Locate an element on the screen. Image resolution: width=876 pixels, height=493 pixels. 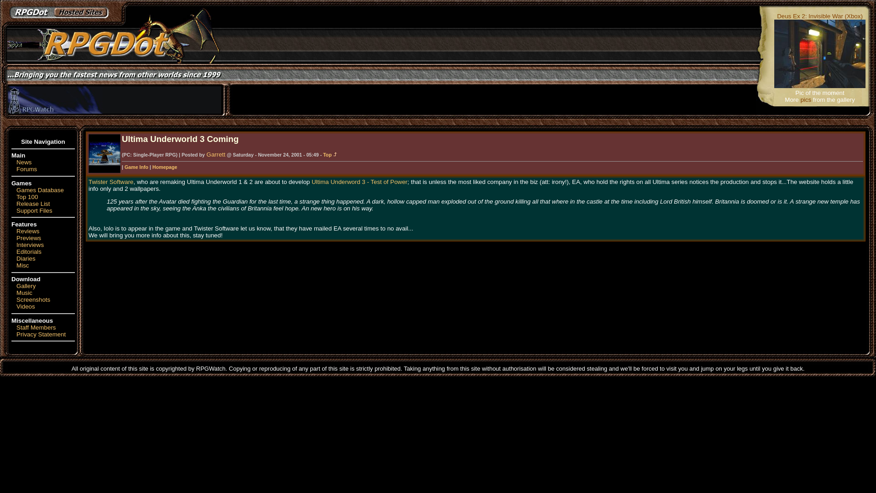
Top is located at coordinates (330, 154).